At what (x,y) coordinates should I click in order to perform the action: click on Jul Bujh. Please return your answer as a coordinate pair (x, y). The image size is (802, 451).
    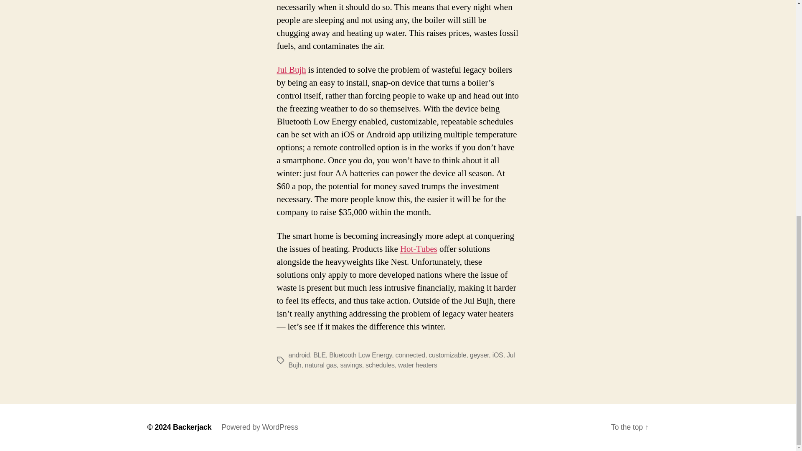
    Looking at the image, I should click on (401, 360).